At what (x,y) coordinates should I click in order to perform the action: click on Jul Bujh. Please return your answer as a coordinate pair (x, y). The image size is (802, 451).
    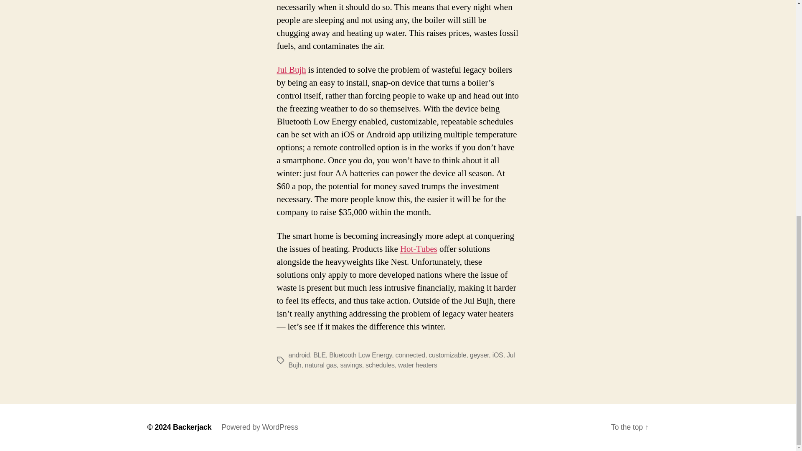
    Looking at the image, I should click on (401, 360).